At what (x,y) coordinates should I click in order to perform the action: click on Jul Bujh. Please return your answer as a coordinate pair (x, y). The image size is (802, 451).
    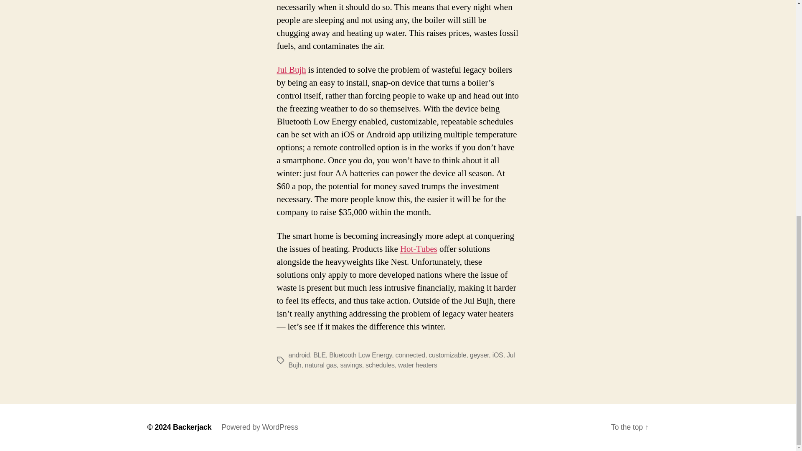
    Looking at the image, I should click on (401, 360).